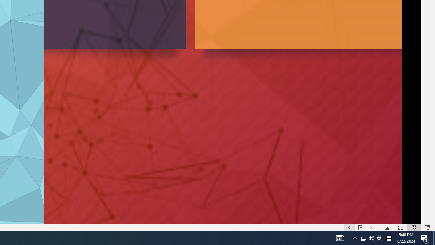 This screenshot has width=435, height=245. Describe the element at coordinates (349, 227) in the screenshot. I see `Slide Show Previous On` at that location.